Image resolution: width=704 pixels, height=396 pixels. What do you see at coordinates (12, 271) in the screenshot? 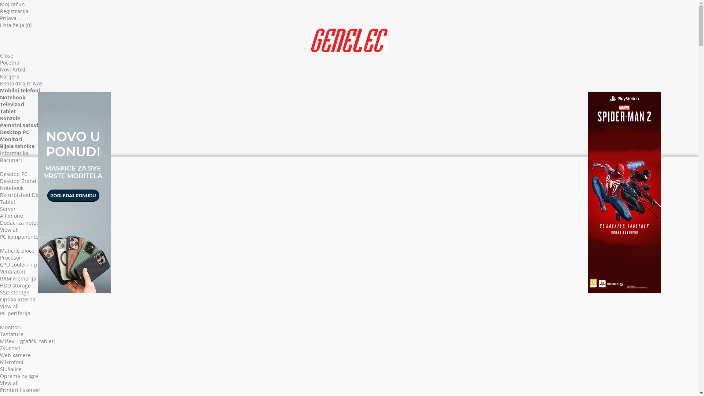
I see `Ventilatori` at bounding box center [12, 271].